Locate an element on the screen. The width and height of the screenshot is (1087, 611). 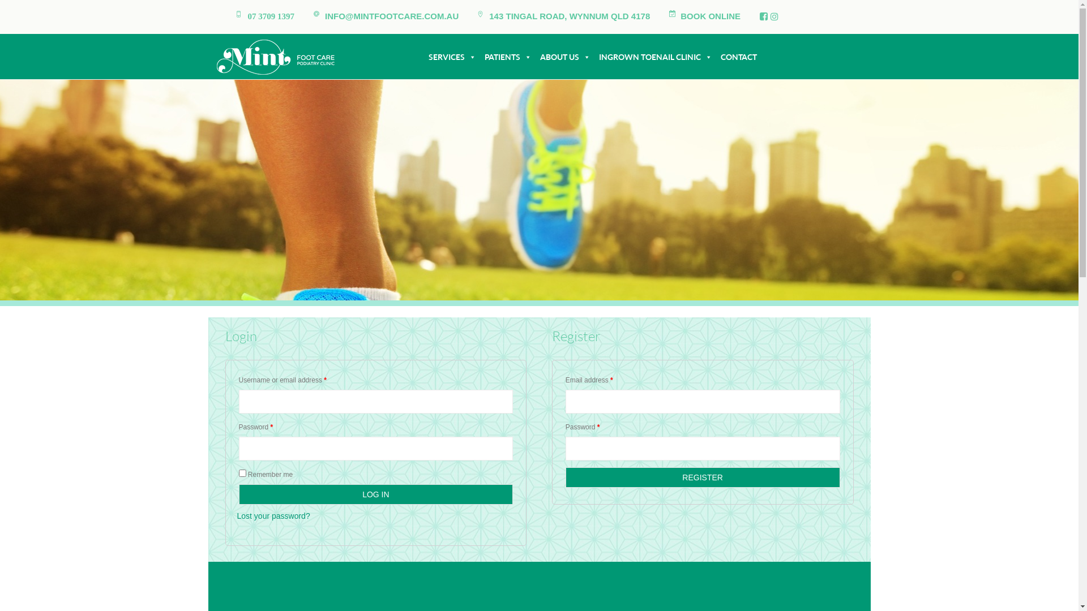
Lost your password? is located at coordinates (273, 516).